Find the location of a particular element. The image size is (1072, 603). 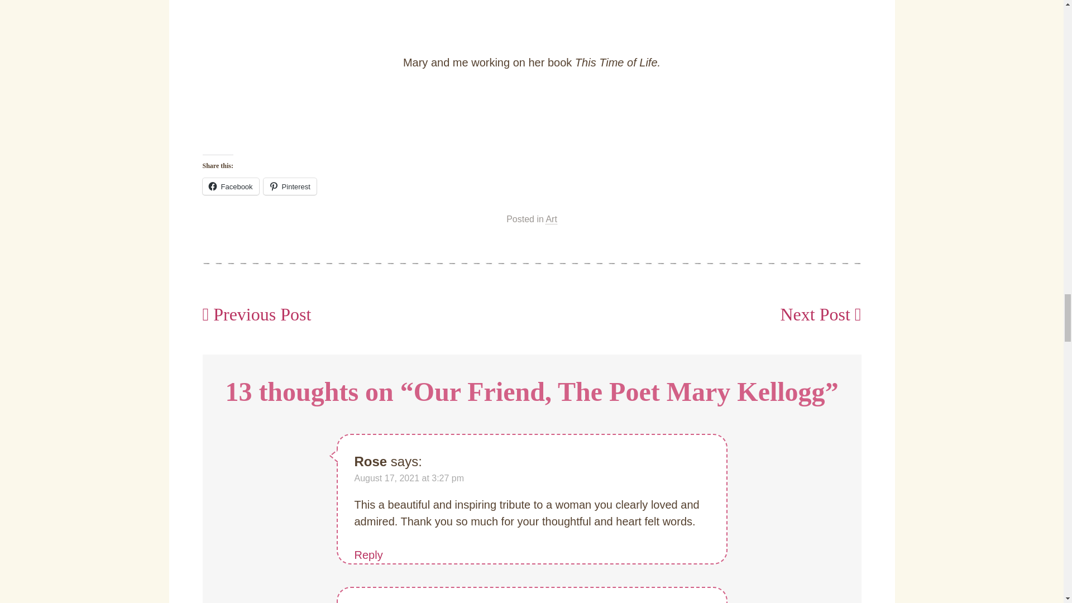

Next Post is located at coordinates (820, 314).